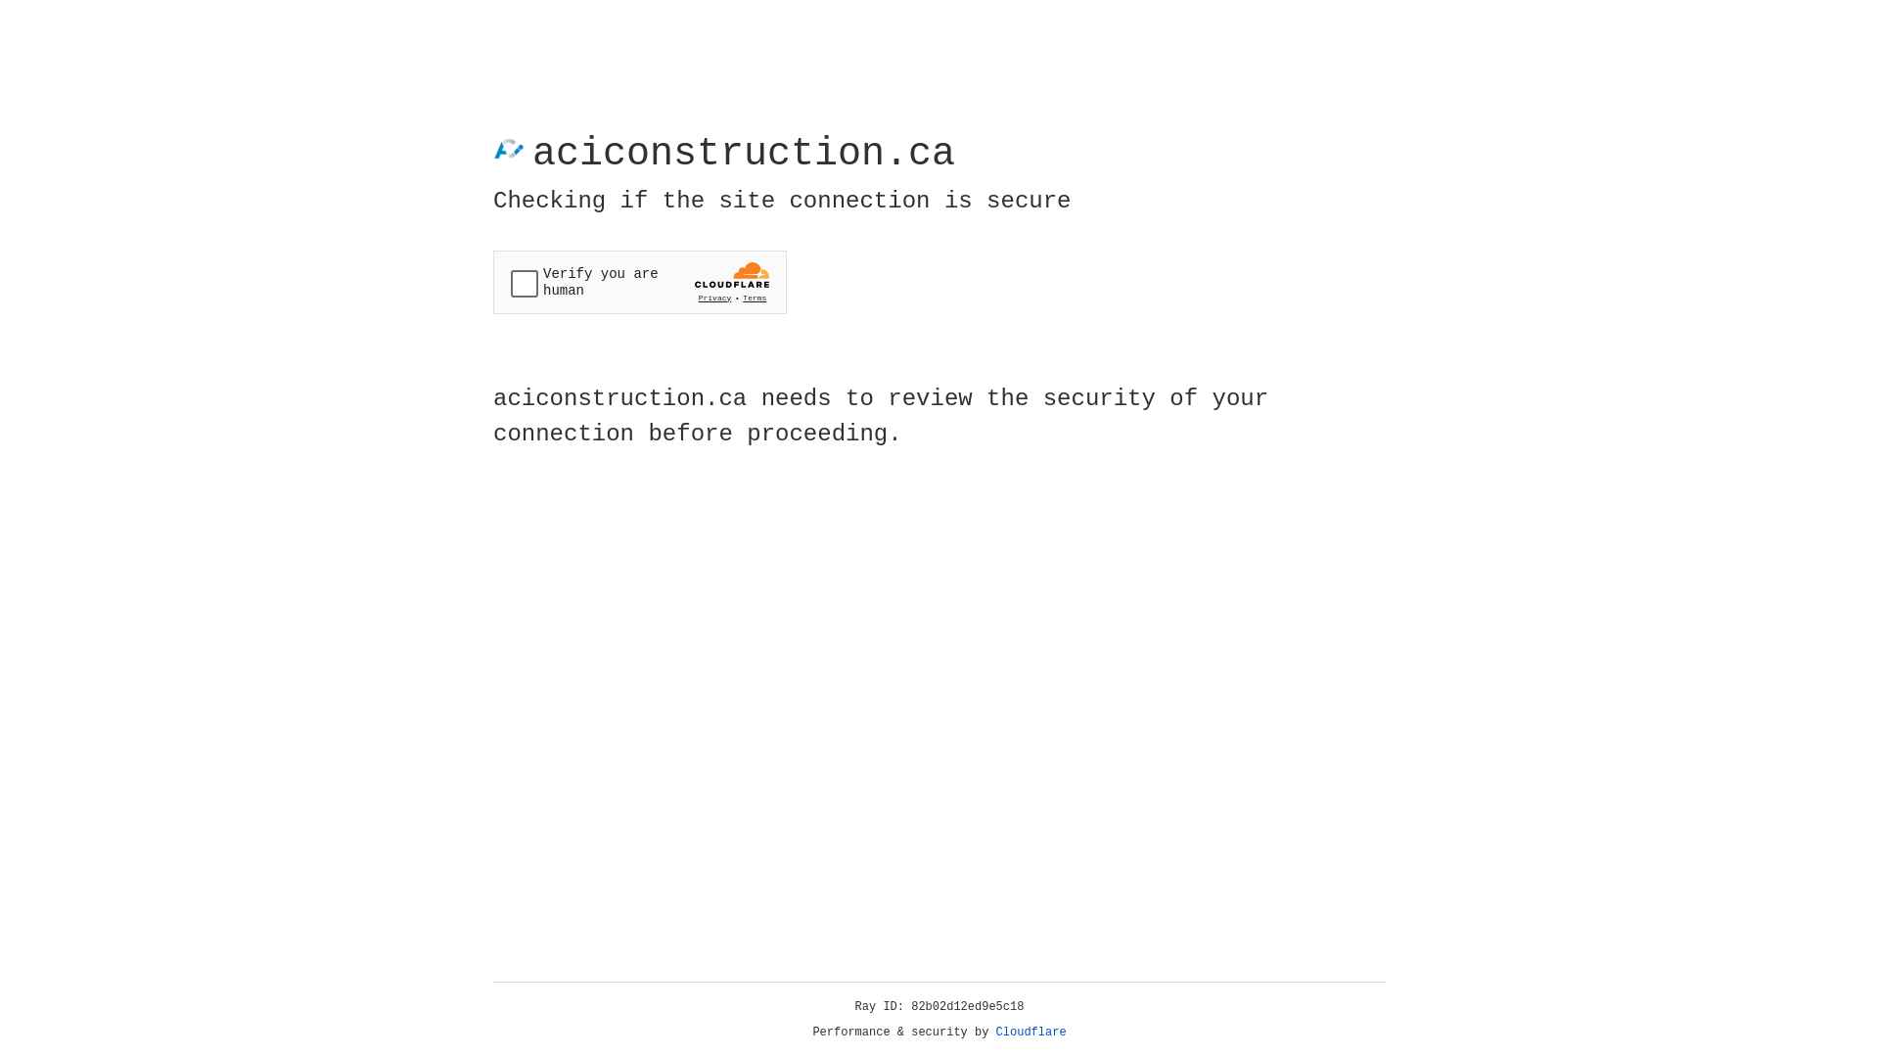 The image size is (1879, 1057). What do you see at coordinates (1031, 1033) in the screenshot?
I see `Cloudflare` at bounding box center [1031, 1033].